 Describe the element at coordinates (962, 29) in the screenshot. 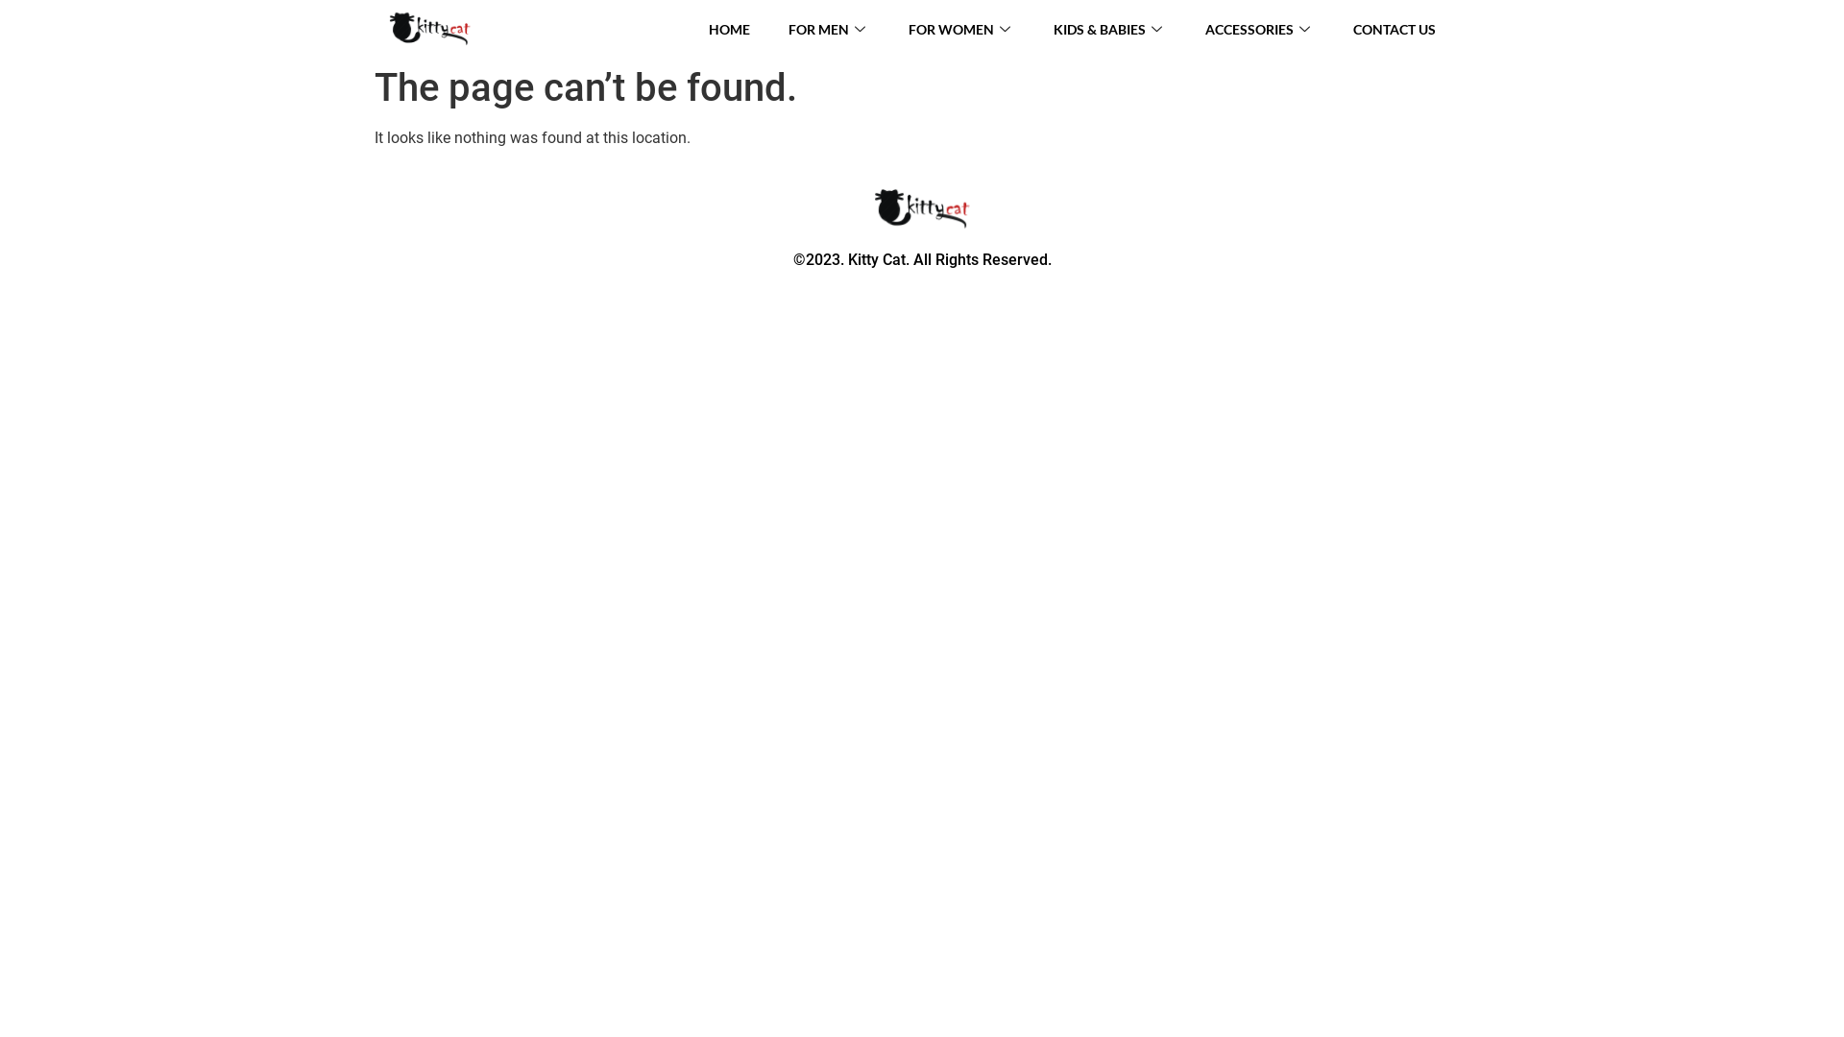

I see `FOR WOMEN` at that location.